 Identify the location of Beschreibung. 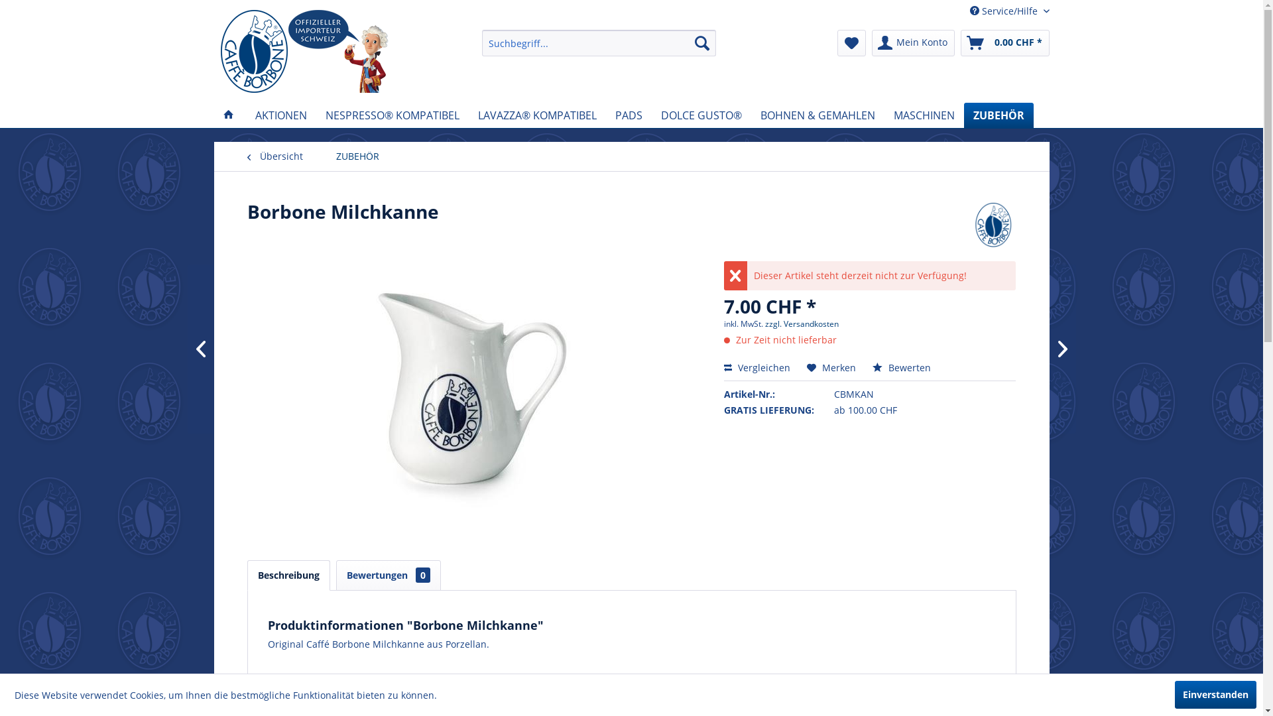
(288, 575).